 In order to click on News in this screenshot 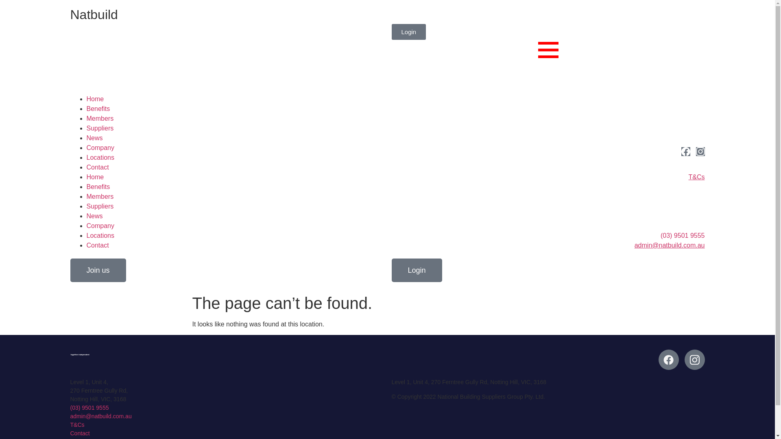, I will do `click(94, 216)`.